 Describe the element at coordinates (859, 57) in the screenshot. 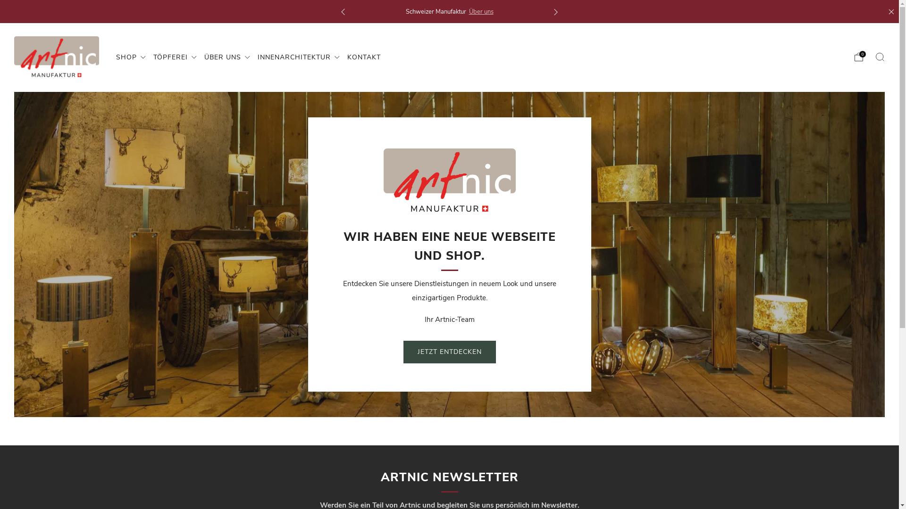

I see `0` at that location.